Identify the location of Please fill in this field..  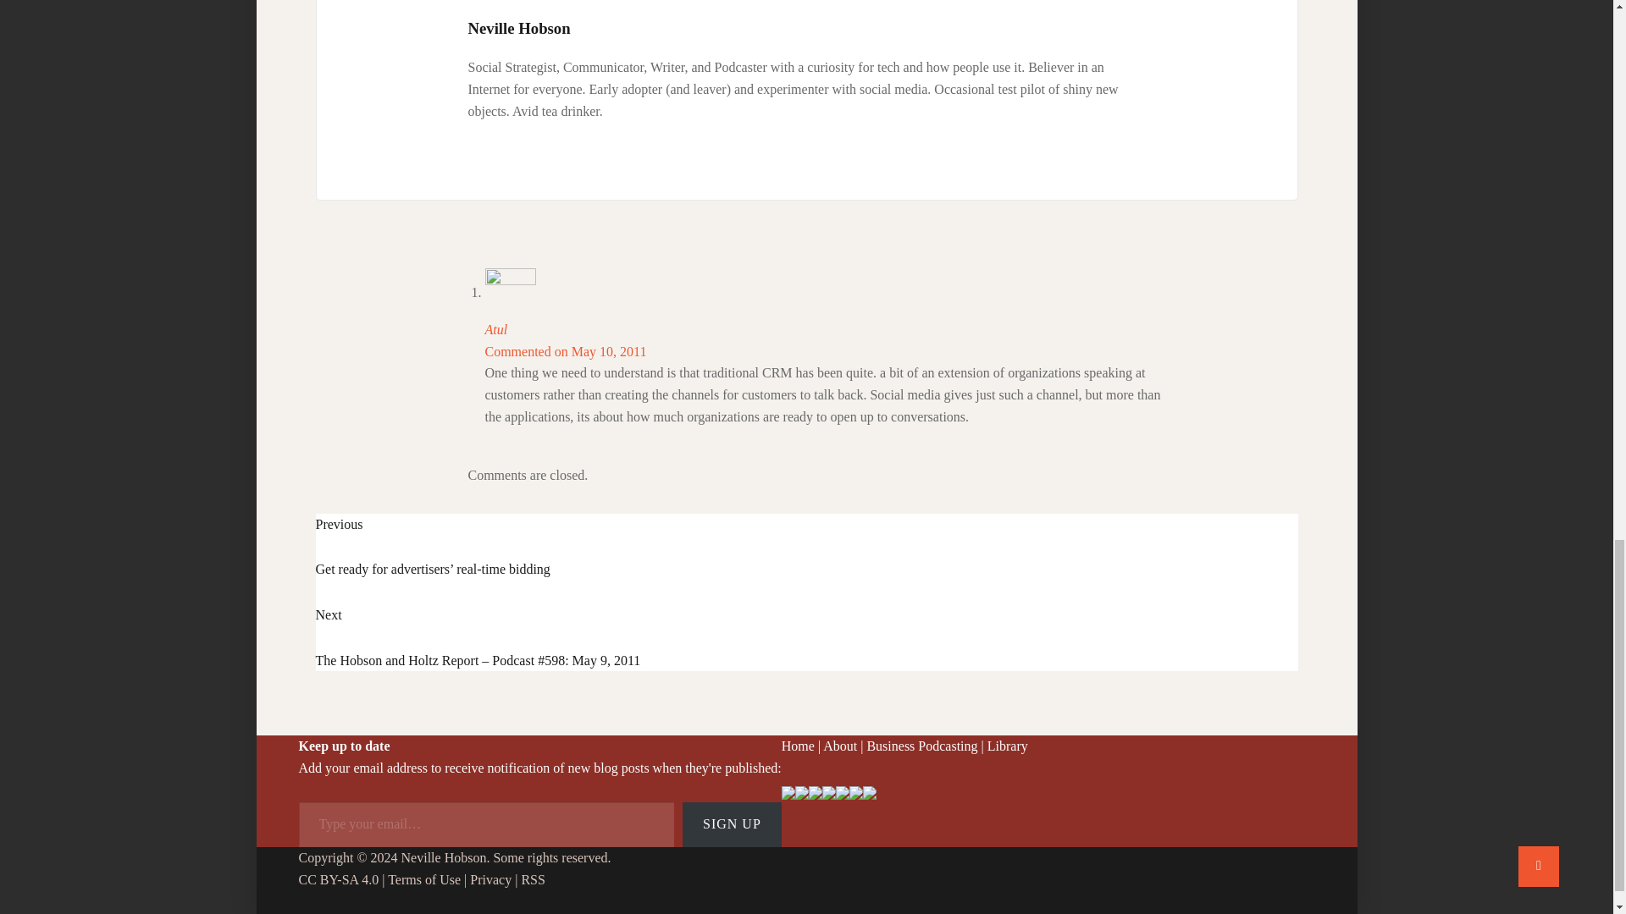
(486, 824).